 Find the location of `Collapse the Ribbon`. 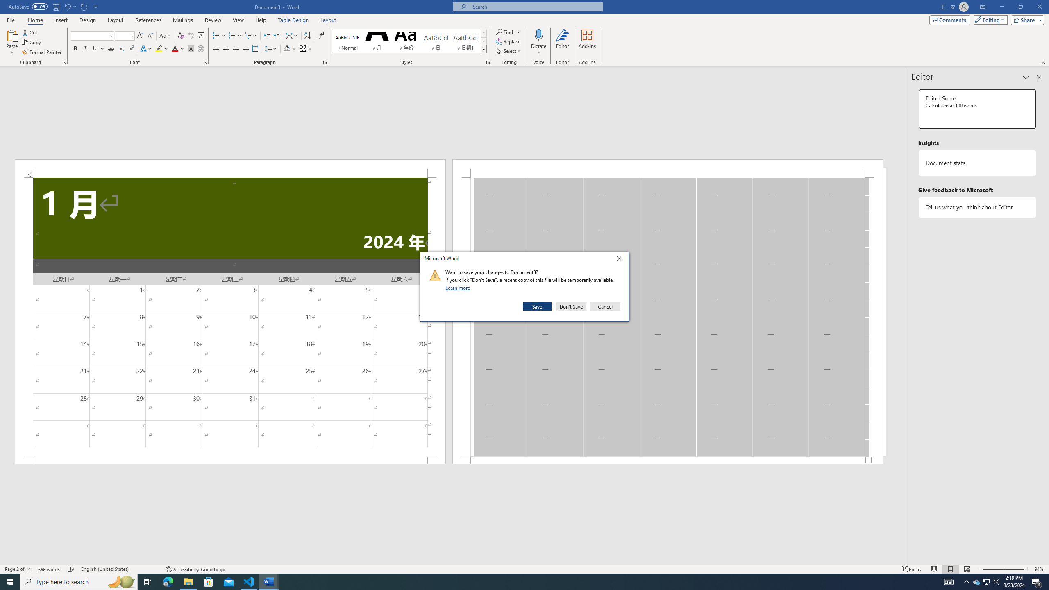

Collapse the Ribbon is located at coordinates (1044, 62).